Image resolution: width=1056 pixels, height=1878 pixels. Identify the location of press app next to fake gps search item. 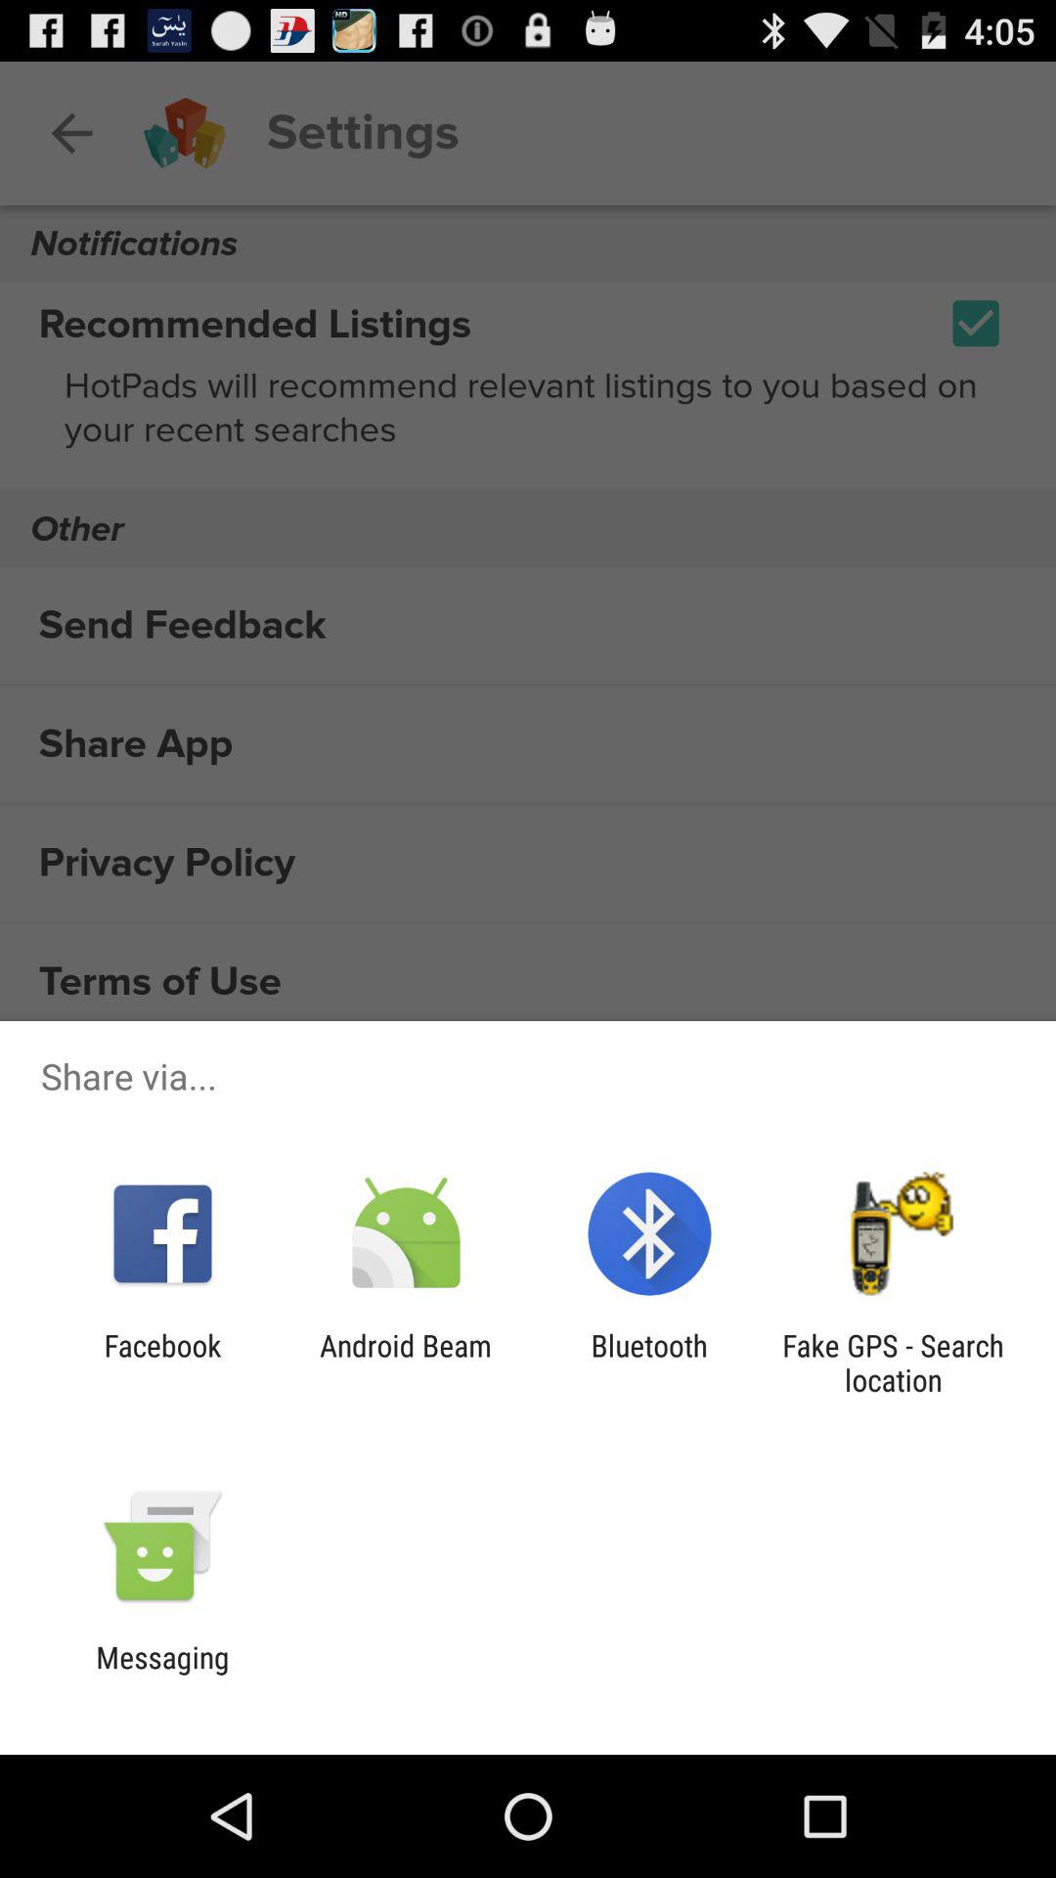
(649, 1363).